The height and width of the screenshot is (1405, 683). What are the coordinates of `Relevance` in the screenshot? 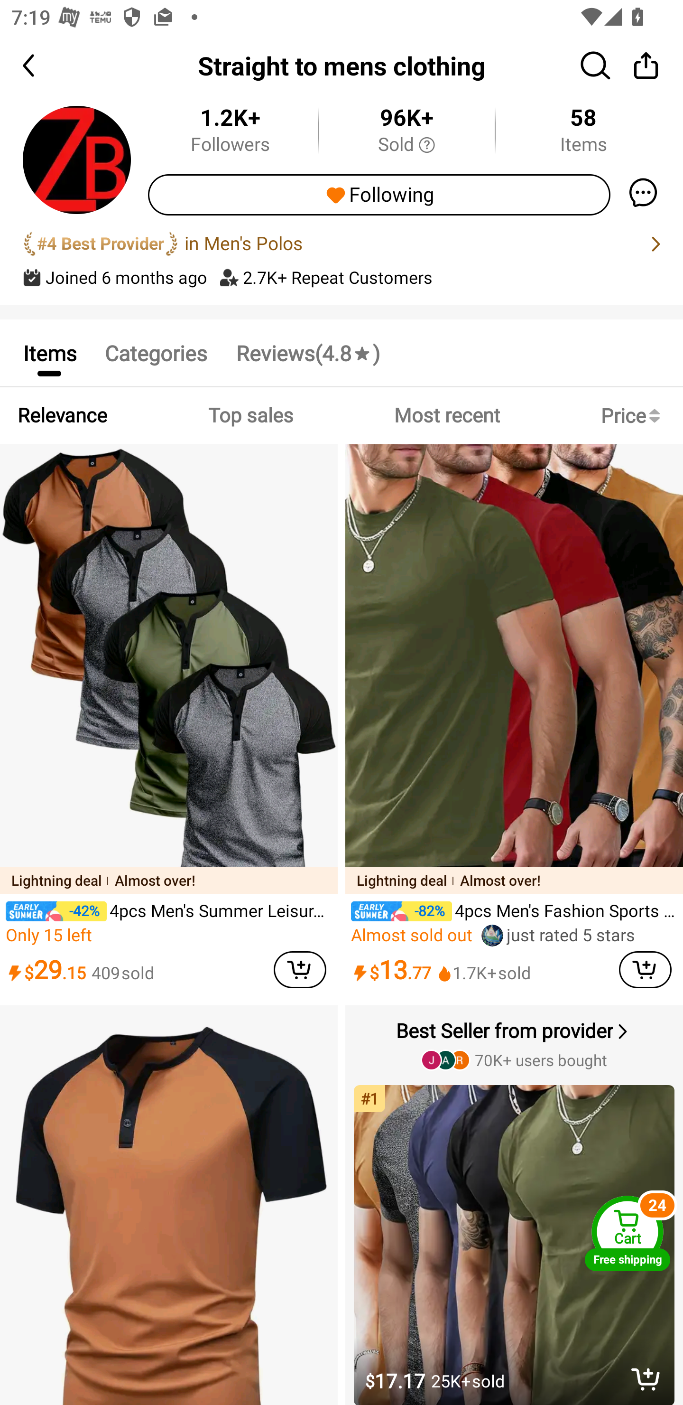 It's located at (62, 416).